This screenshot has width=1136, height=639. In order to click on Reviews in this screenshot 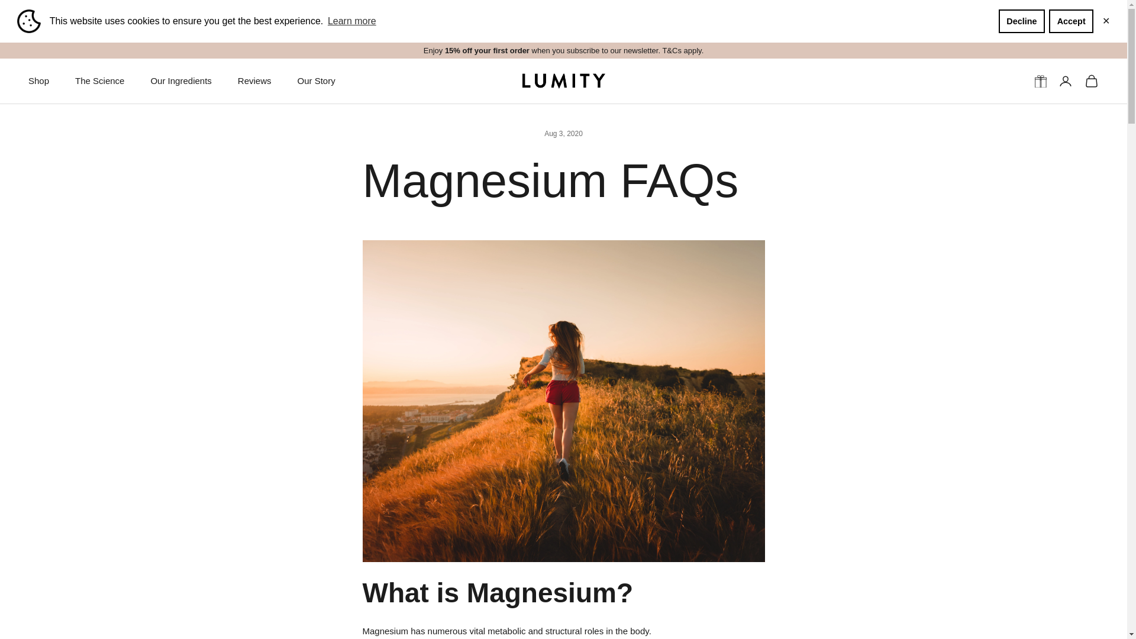, I will do `click(254, 82)`.